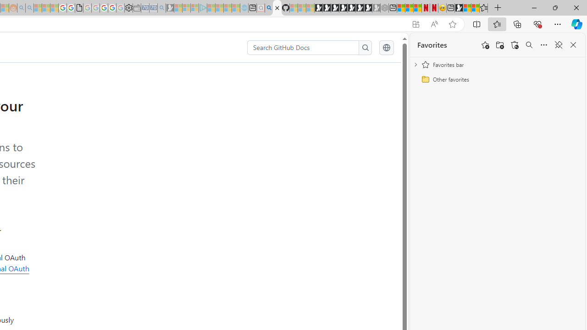  Describe the element at coordinates (318, 8) in the screenshot. I see `Play Free Online Games | Games from Microsoft Start` at that location.